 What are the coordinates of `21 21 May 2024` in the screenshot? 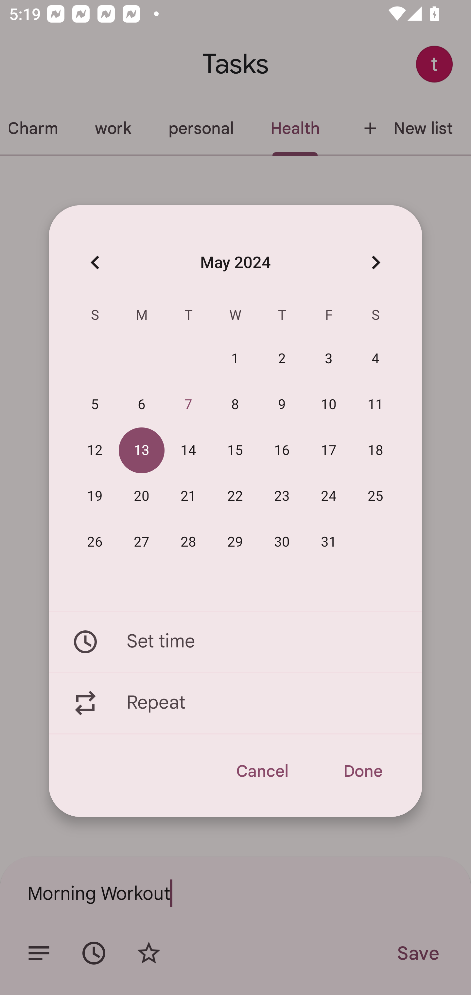 It's located at (188, 496).